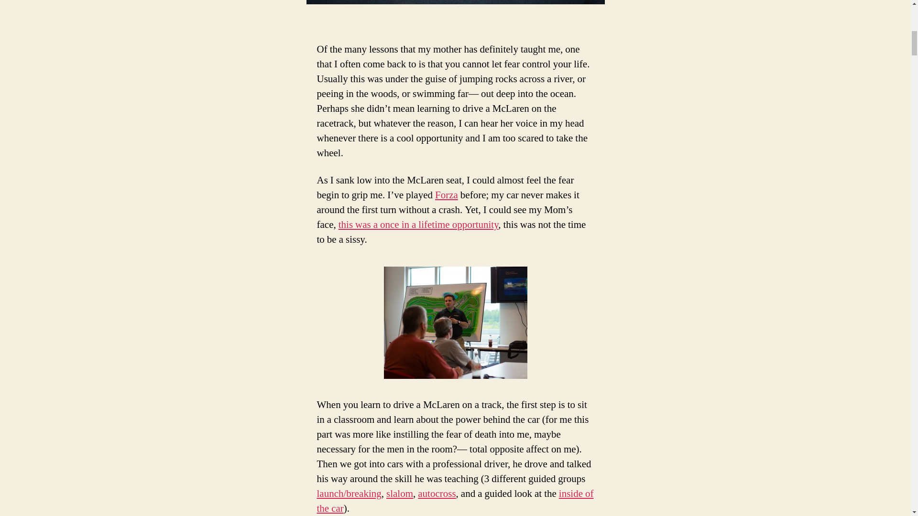  What do you see at coordinates (400, 493) in the screenshot?
I see `slalom` at bounding box center [400, 493].